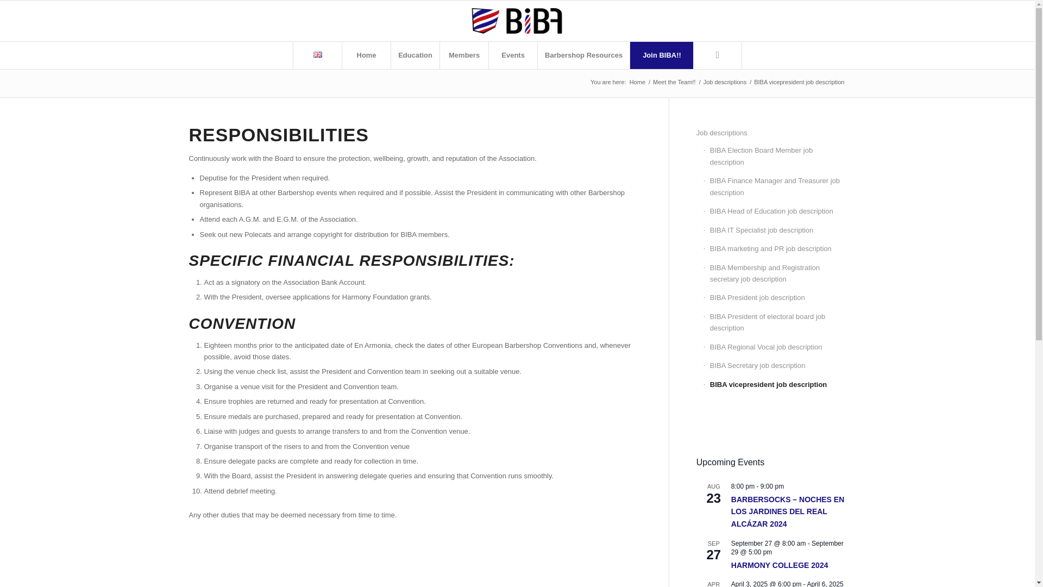 The width and height of the screenshot is (1043, 587). What do you see at coordinates (674, 82) in the screenshot?
I see `Meet the Team!!` at bounding box center [674, 82].